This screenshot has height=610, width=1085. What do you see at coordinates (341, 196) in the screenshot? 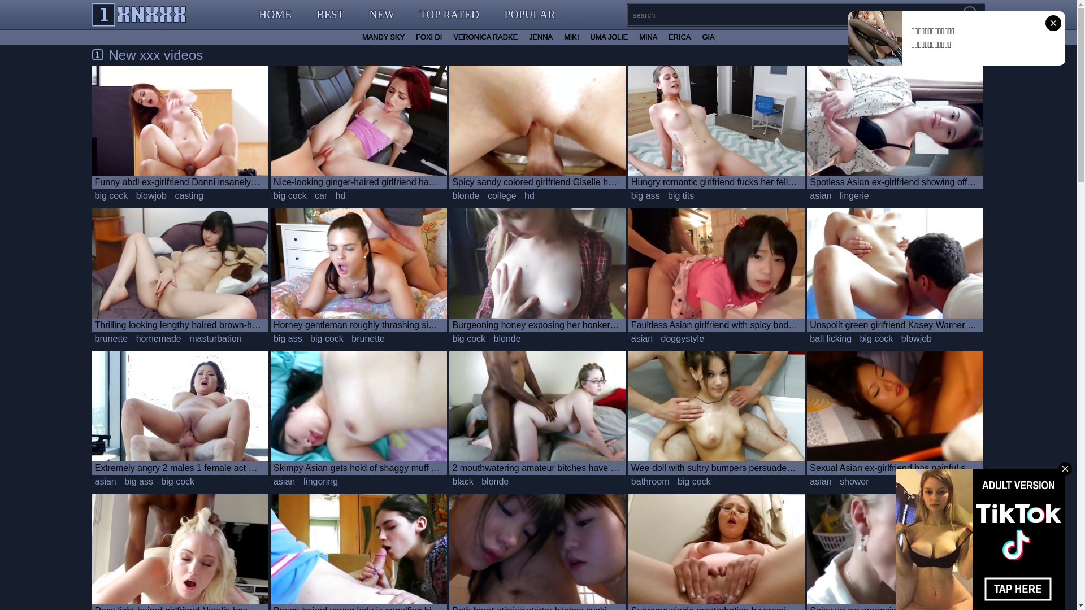
I see `hd` at bounding box center [341, 196].